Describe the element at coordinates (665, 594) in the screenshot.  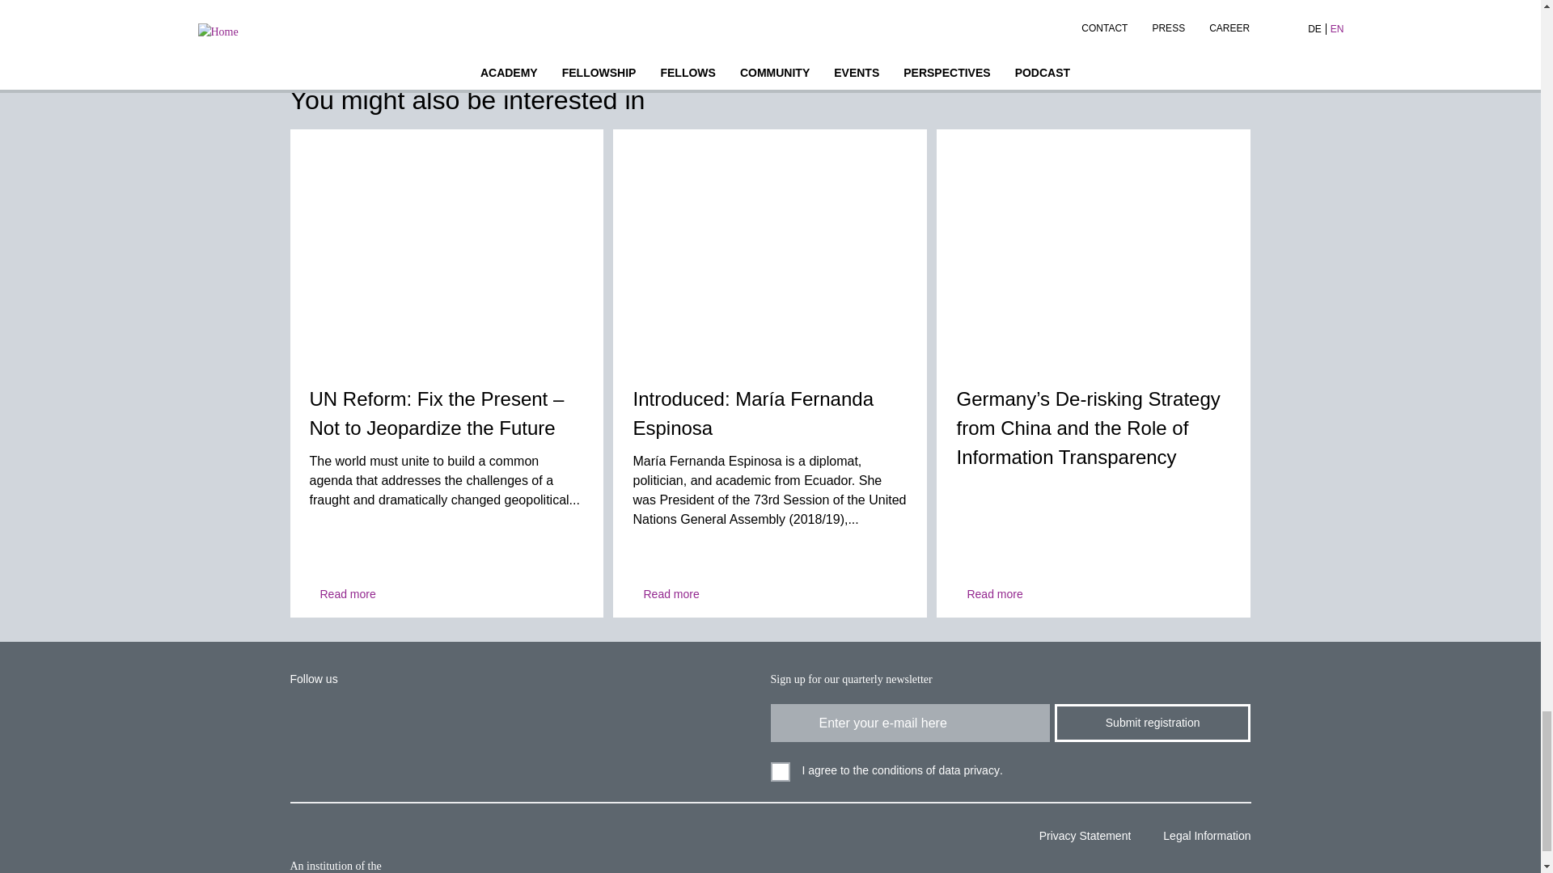
I see `Read more` at that location.